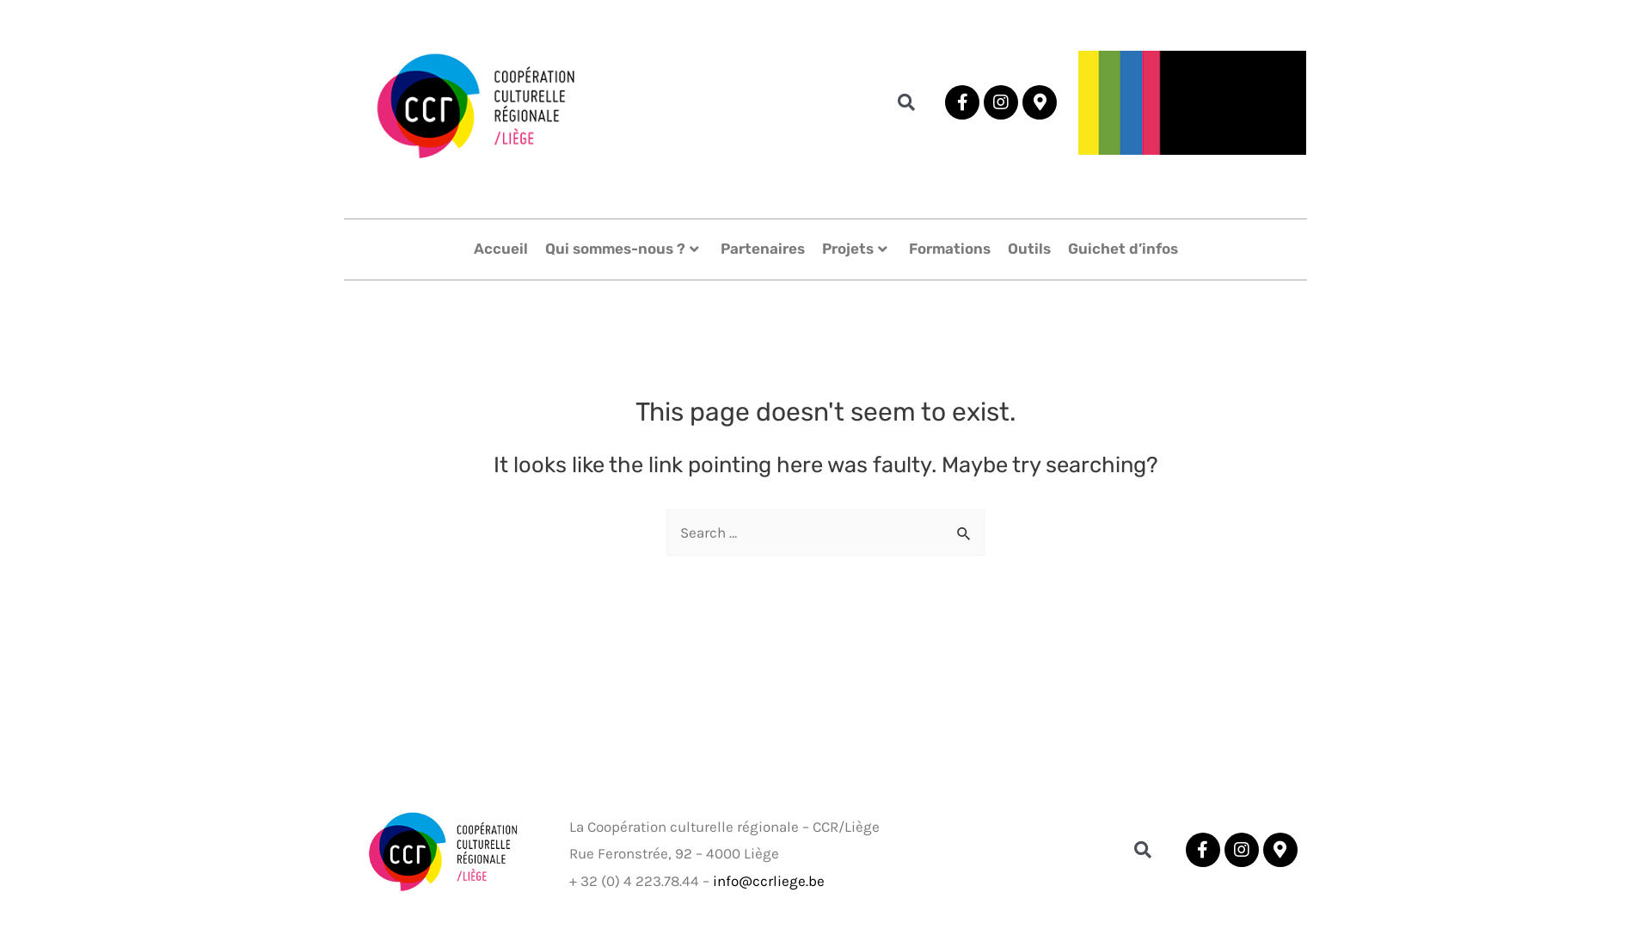 This screenshot has height=929, width=1651. I want to click on Accueil, so click(500, 249).